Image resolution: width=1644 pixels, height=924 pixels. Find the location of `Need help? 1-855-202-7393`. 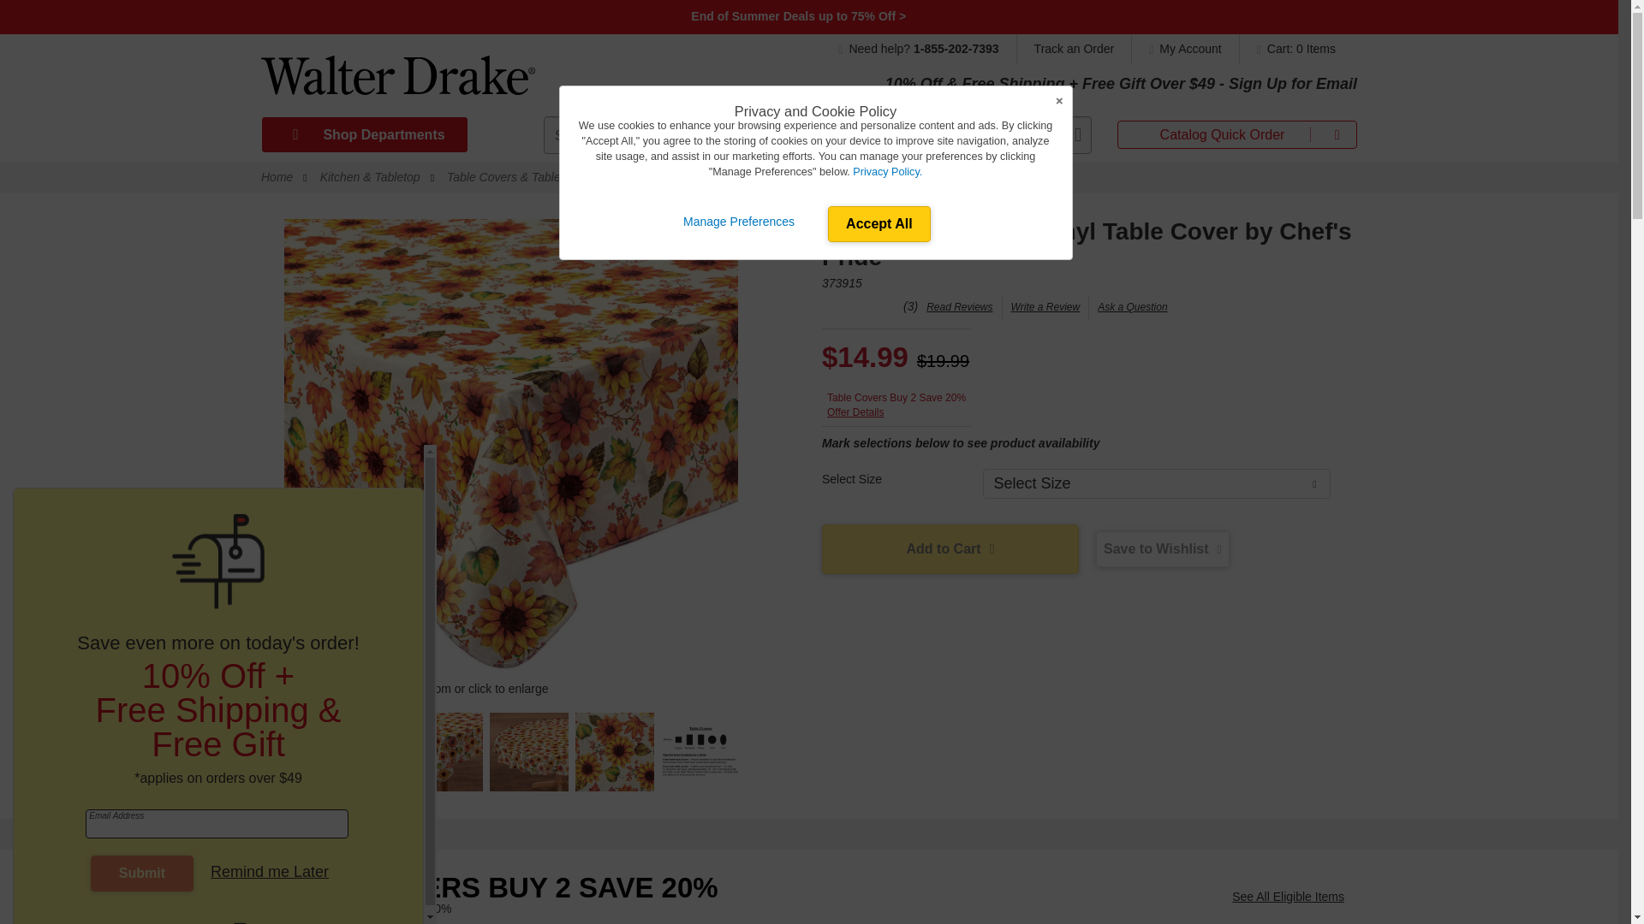

Need help? 1-855-202-7393 is located at coordinates (926, 48).